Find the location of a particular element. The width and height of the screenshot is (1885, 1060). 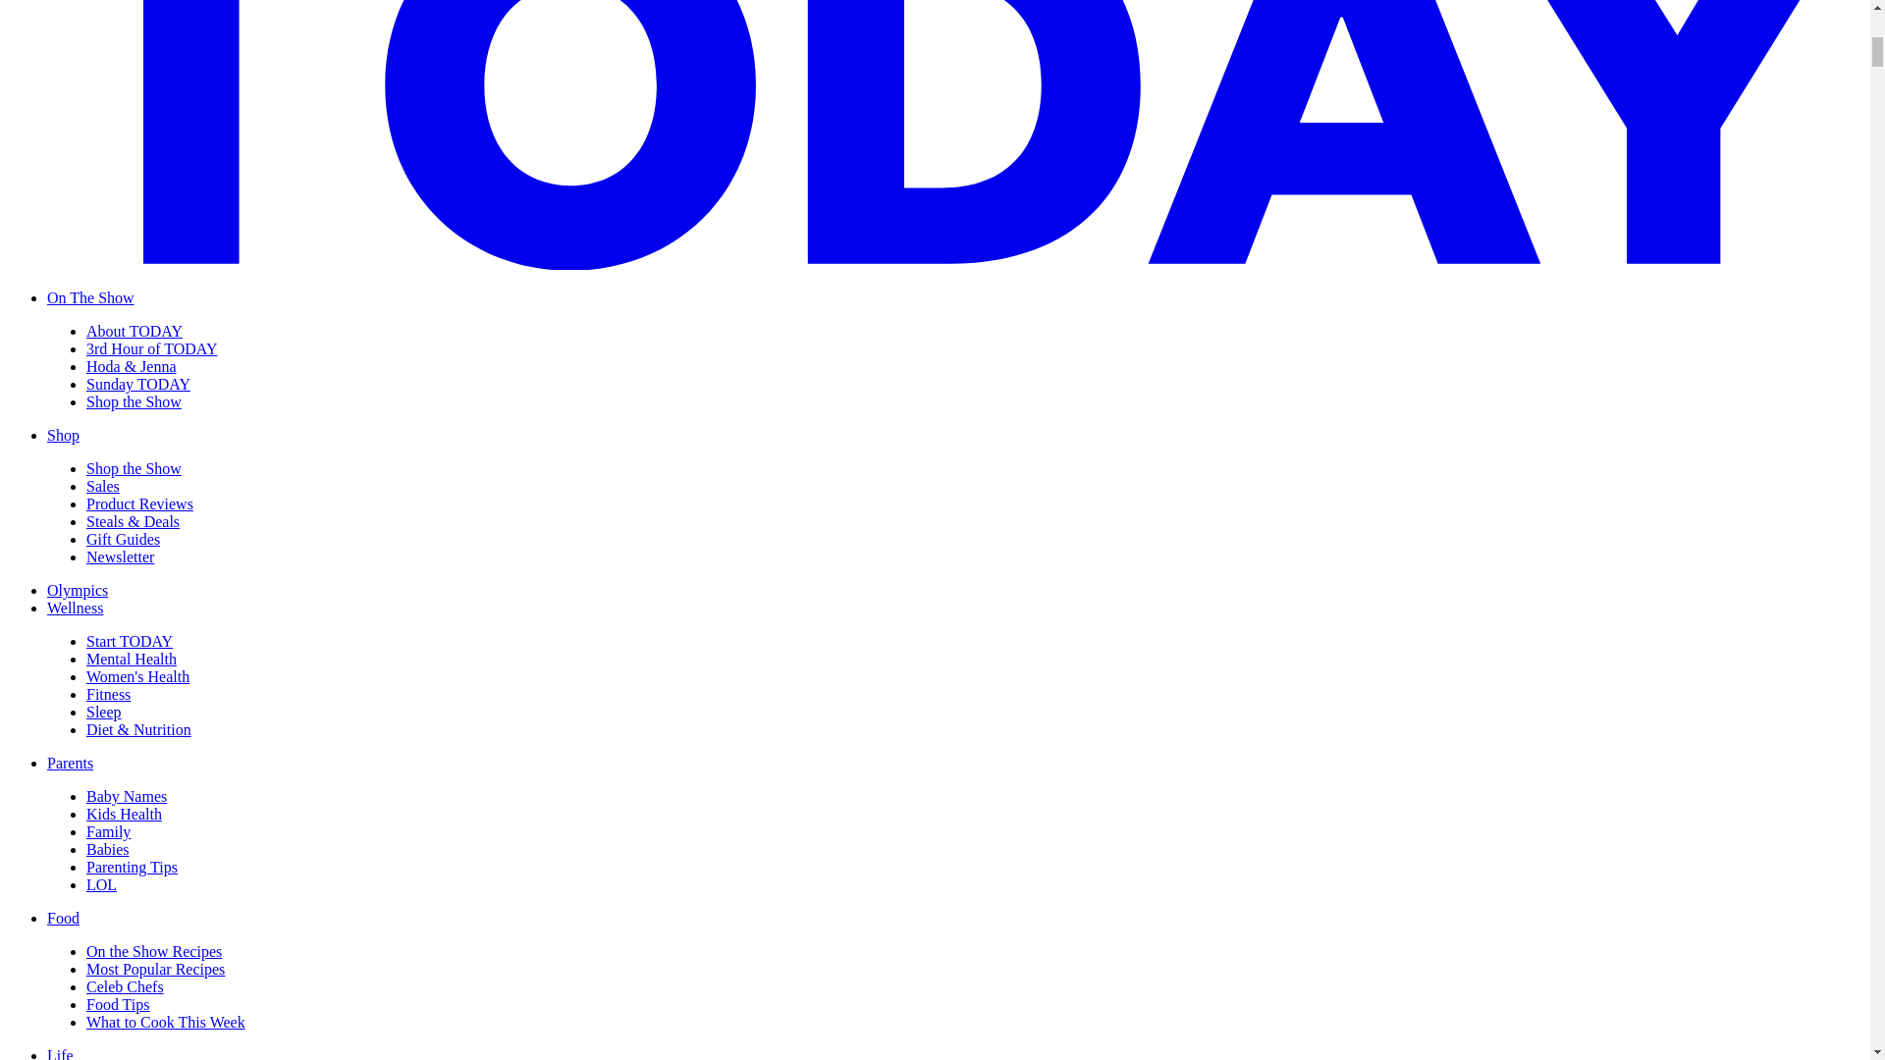

Life is located at coordinates (60, 1054).